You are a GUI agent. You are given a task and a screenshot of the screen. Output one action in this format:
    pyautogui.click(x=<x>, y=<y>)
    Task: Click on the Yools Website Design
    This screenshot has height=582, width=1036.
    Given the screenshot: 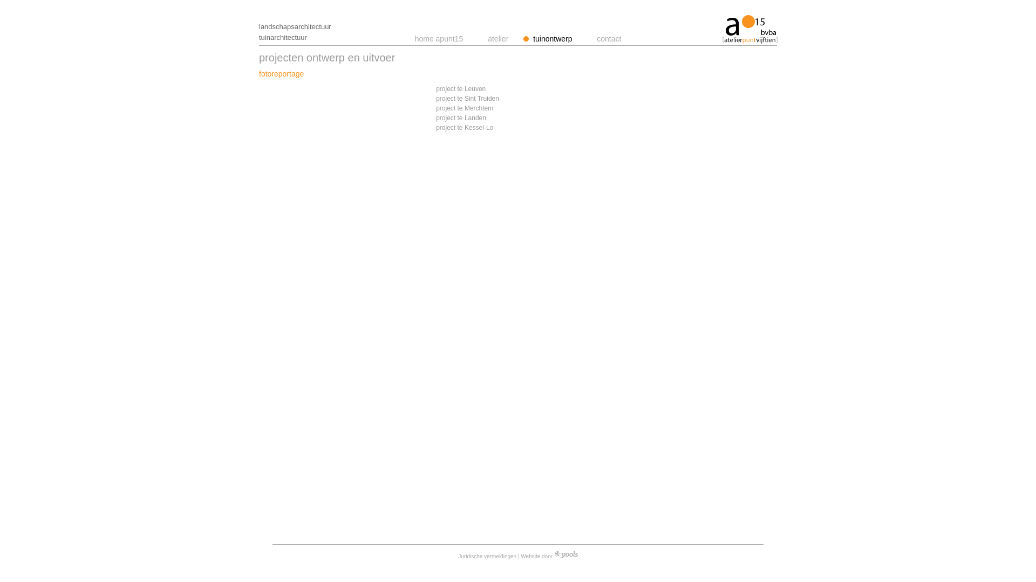 What is the action you would take?
    pyautogui.click(x=567, y=555)
    